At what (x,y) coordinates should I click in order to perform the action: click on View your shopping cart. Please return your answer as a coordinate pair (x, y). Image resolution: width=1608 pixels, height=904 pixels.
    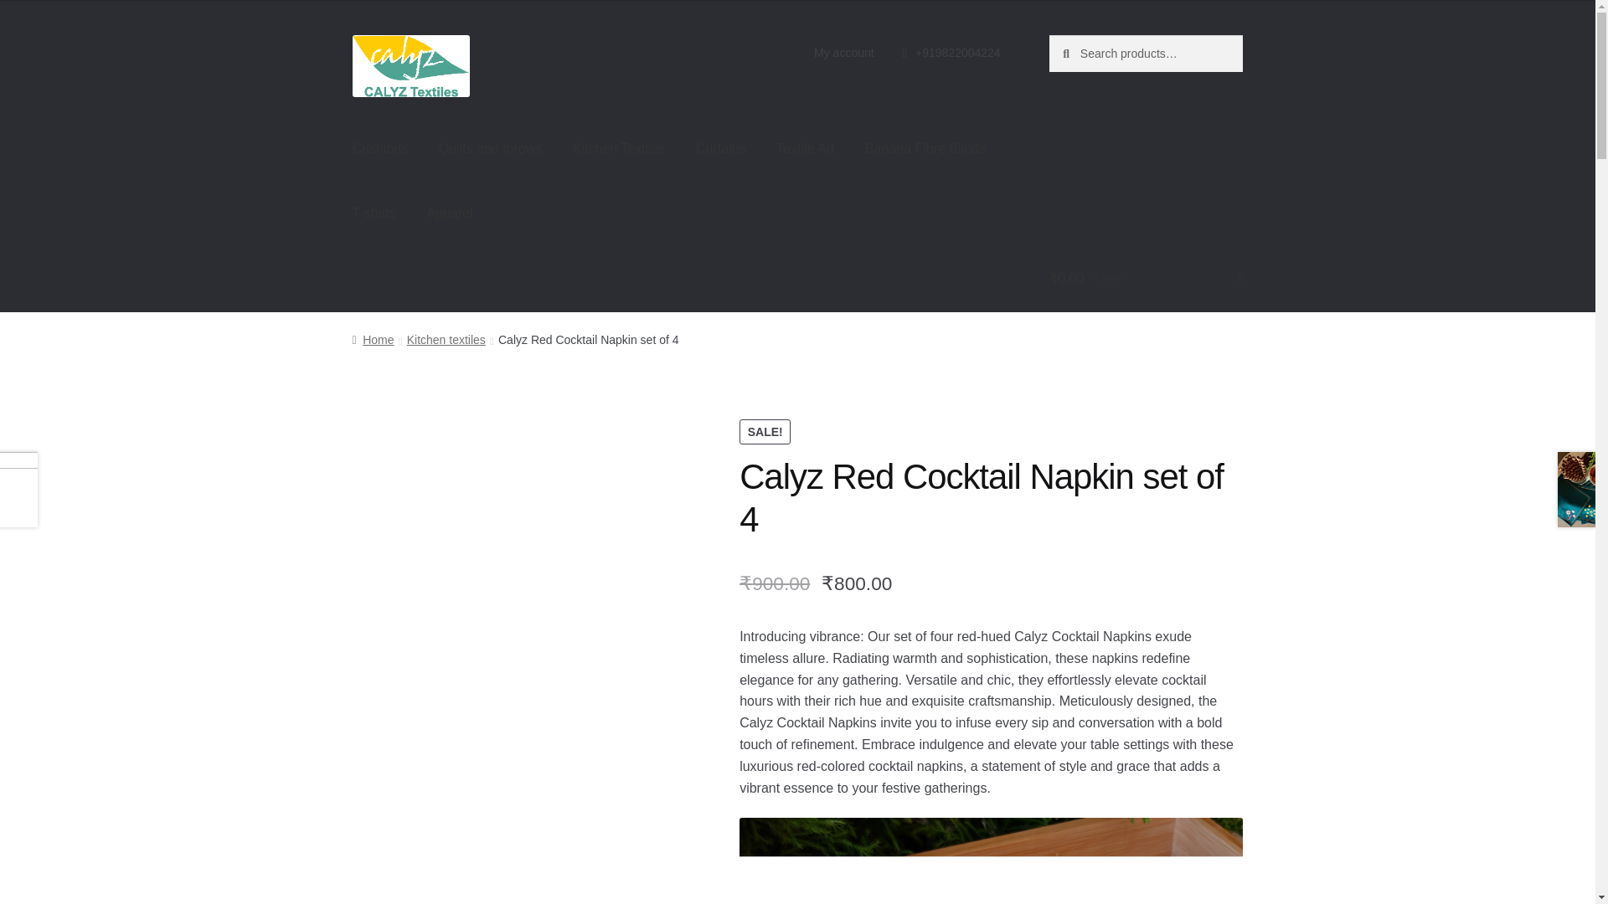
    Looking at the image, I should click on (1146, 278).